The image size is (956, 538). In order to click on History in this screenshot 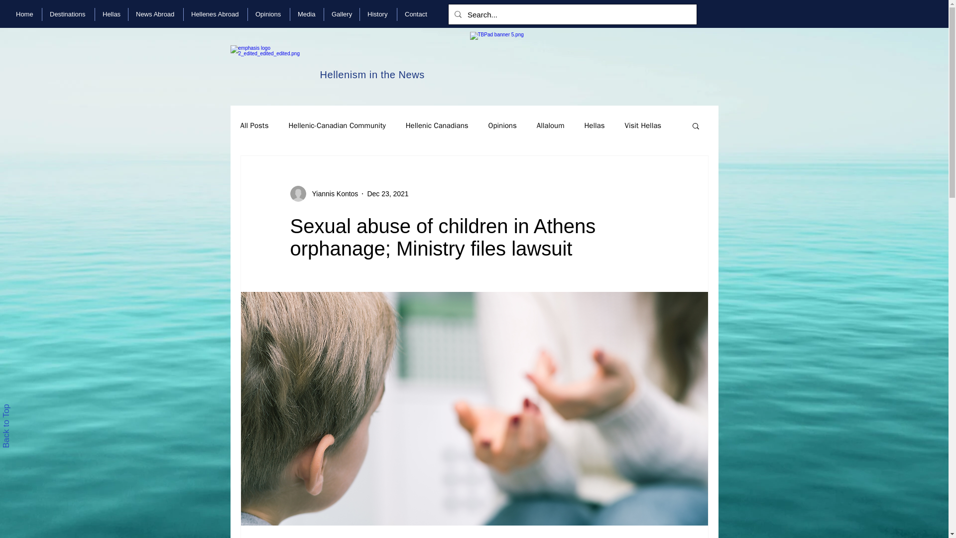, I will do `click(378, 14)`.